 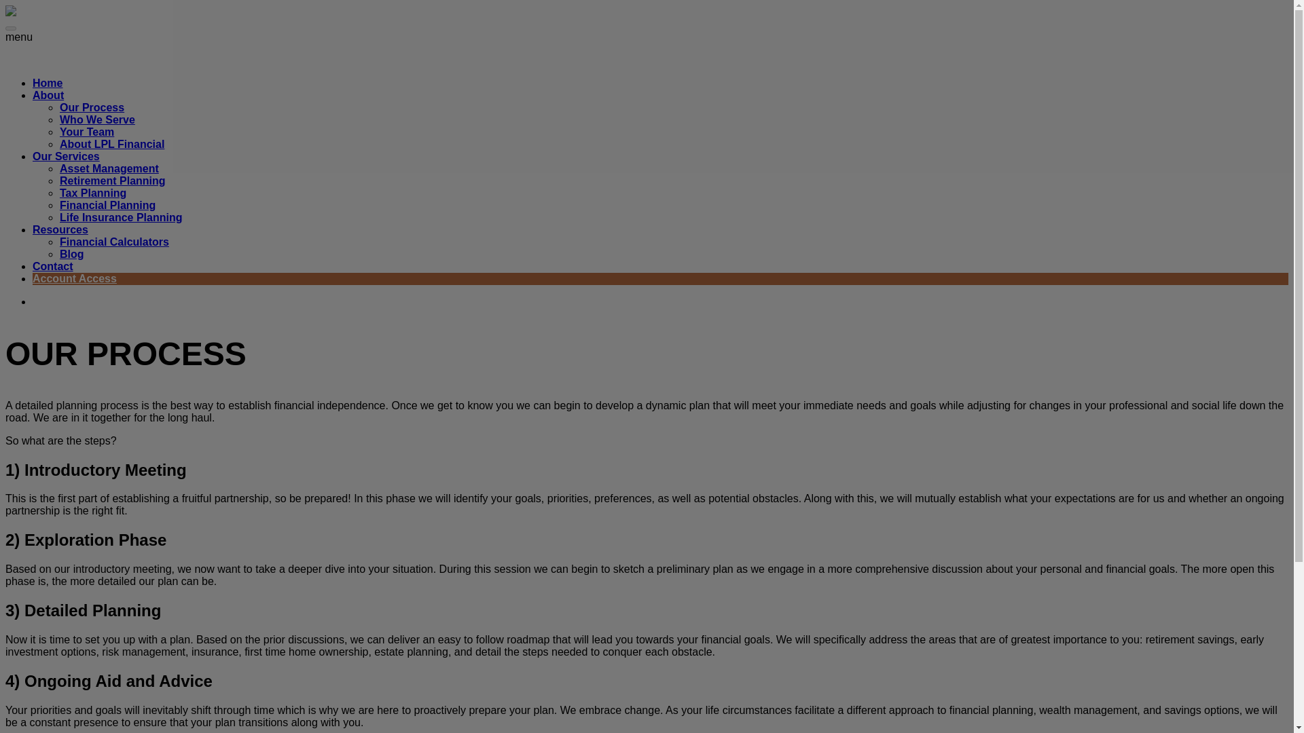 I want to click on Our Services, so click(x=67, y=156).